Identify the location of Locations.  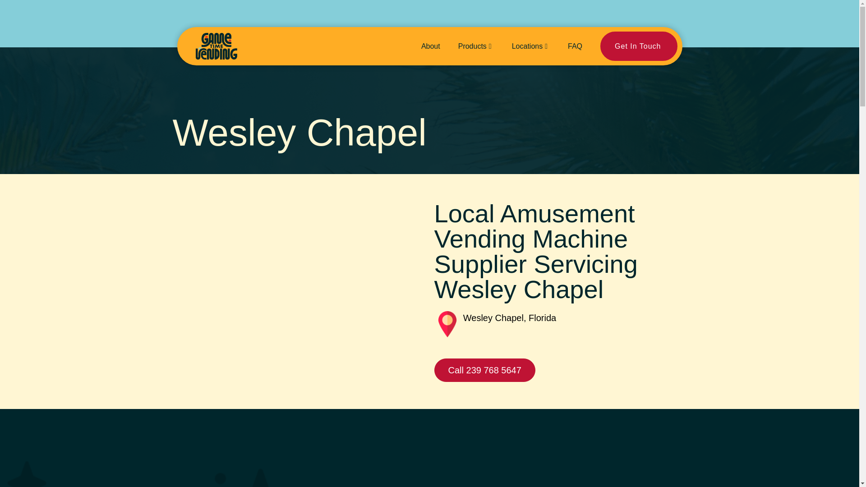
(530, 46).